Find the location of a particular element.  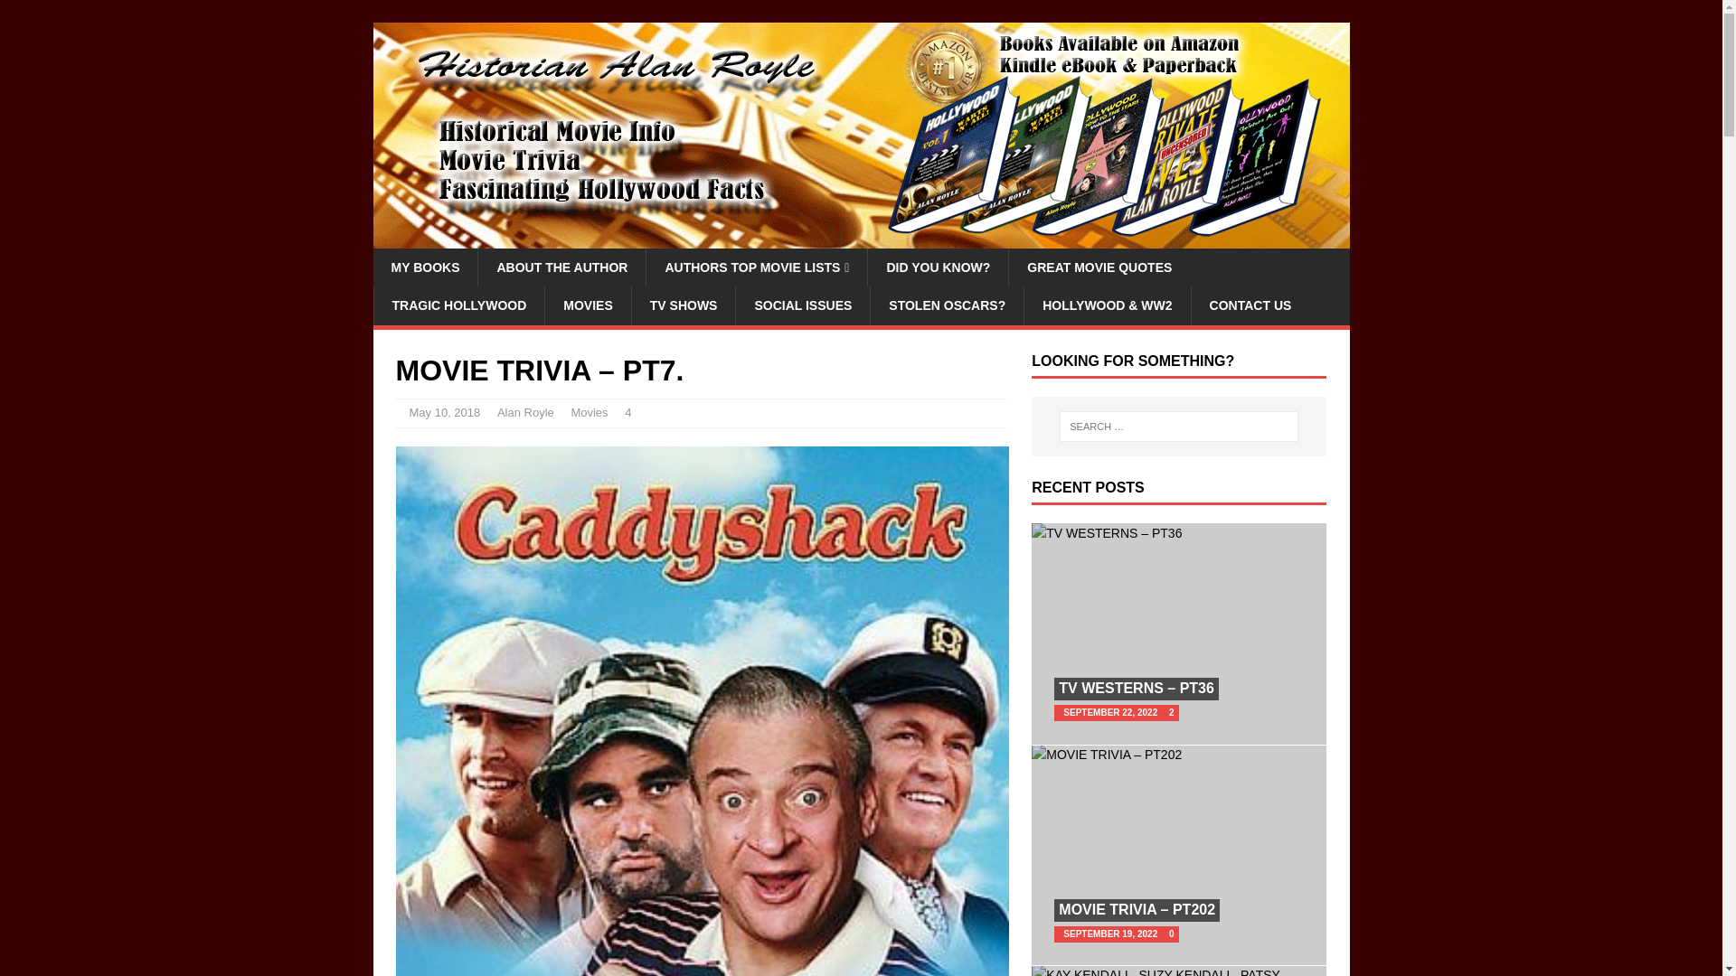

KAY KENDALL, SUZY KENDALL, PATSY KENSIT is located at coordinates (1178, 971).